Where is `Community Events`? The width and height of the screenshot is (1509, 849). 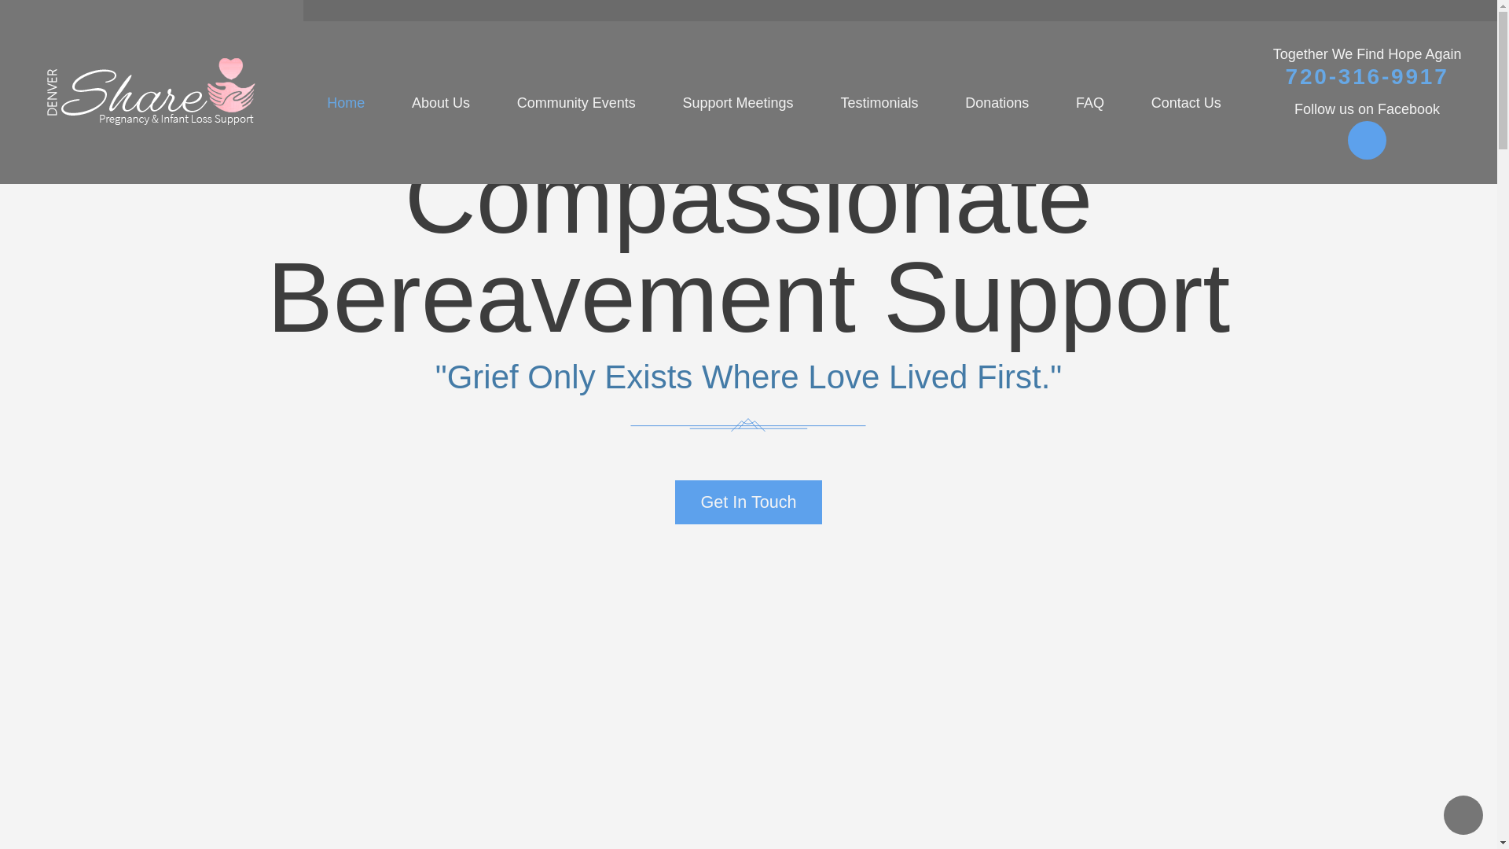
Community Events is located at coordinates (576, 102).